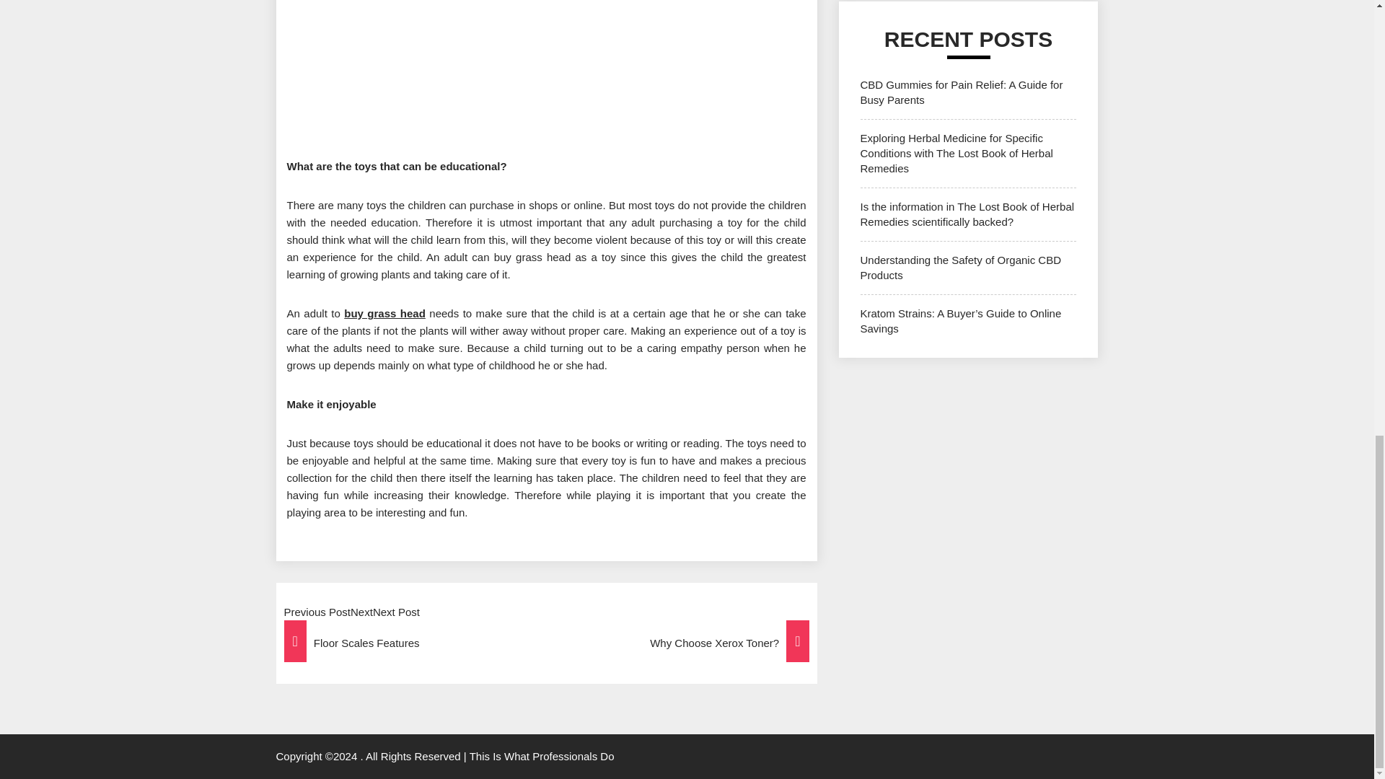  I want to click on CBD Gummies for Pain Relief: A Guide for Busy Parents, so click(961, 92).